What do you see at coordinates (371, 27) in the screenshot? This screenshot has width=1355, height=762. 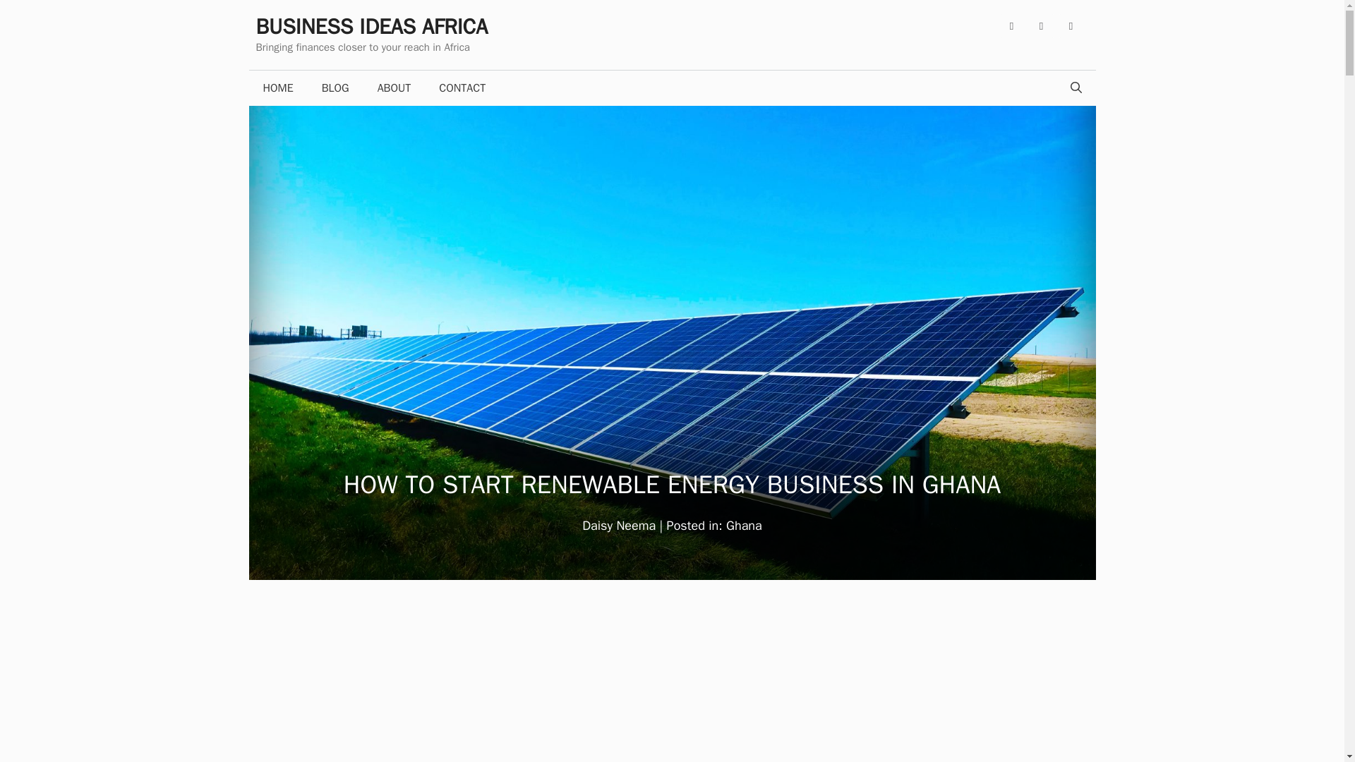 I see `BUSINESS IDEAS AFRICA` at bounding box center [371, 27].